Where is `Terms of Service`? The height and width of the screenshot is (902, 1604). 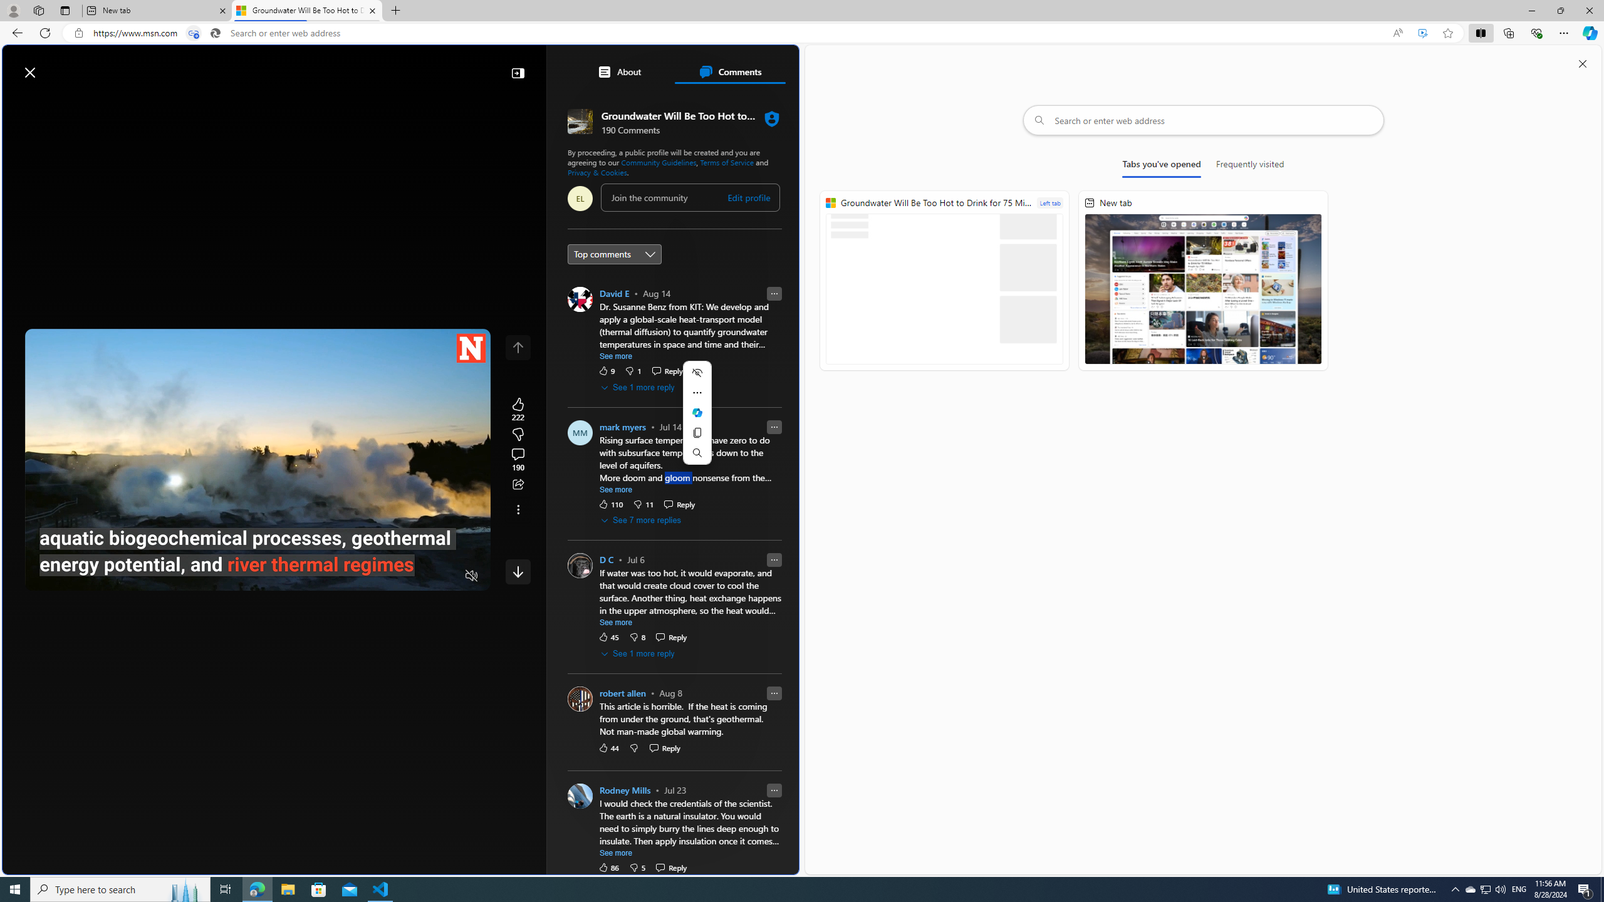 Terms of Service is located at coordinates (727, 162).